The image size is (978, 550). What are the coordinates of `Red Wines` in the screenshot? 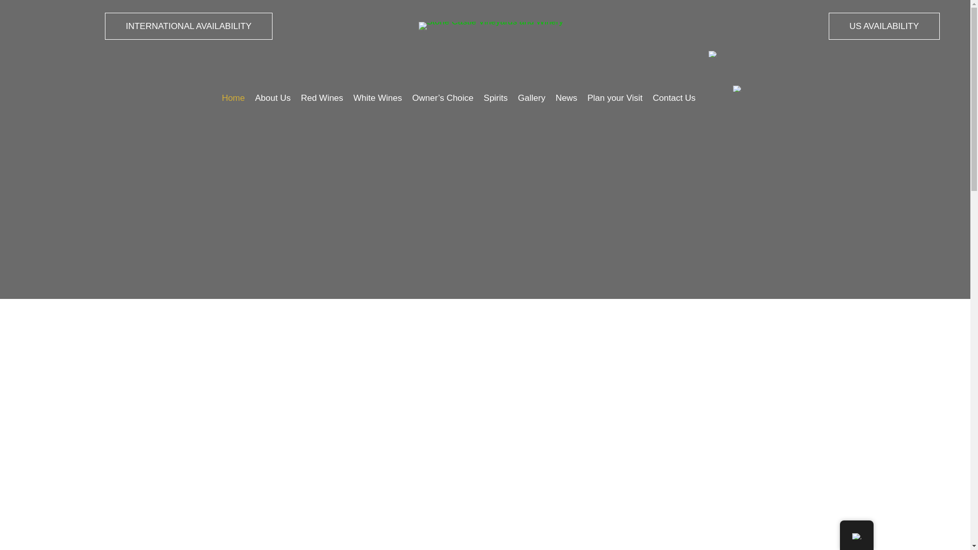 It's located at (322, 99).